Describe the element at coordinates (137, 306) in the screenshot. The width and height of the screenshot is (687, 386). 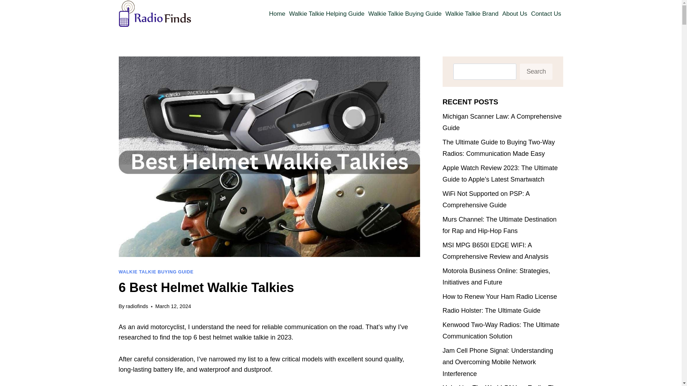
I see `radiofinds` at that location.